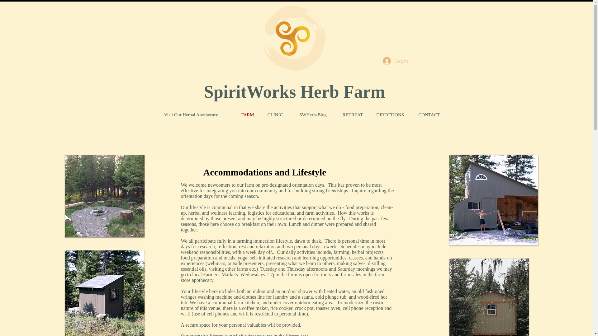  I want to click on CONTACT, so click(429, 115).